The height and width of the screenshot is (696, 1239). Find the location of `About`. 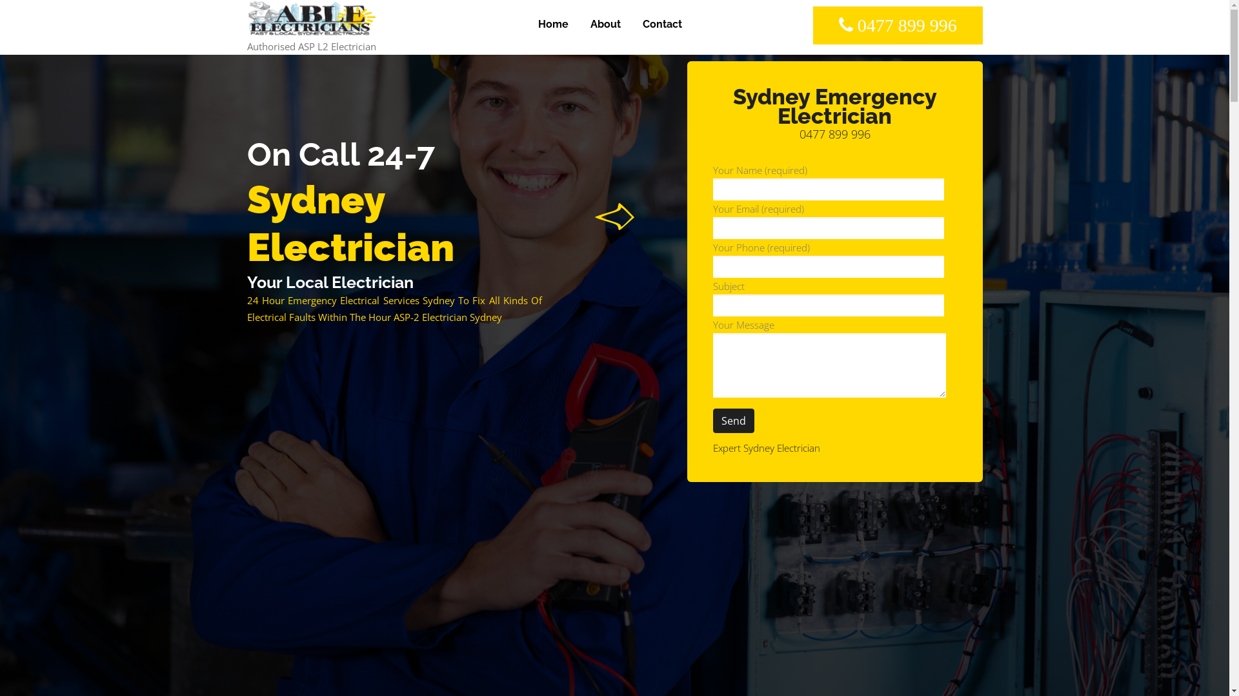

About is located at coordinates (605, 24).